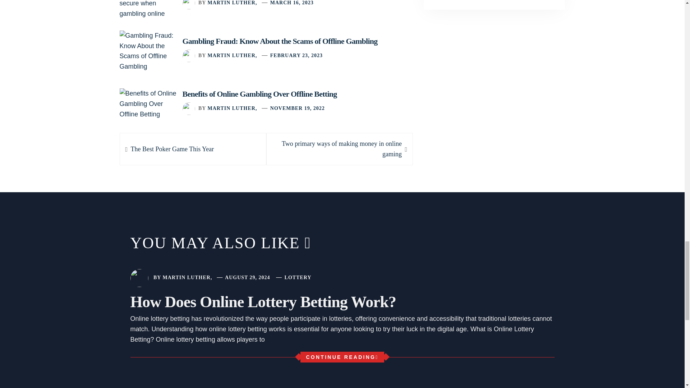  Describe the element at coordinates (172, 149) in the screenshot. I see `MARTIN LUTHER,` at that location.